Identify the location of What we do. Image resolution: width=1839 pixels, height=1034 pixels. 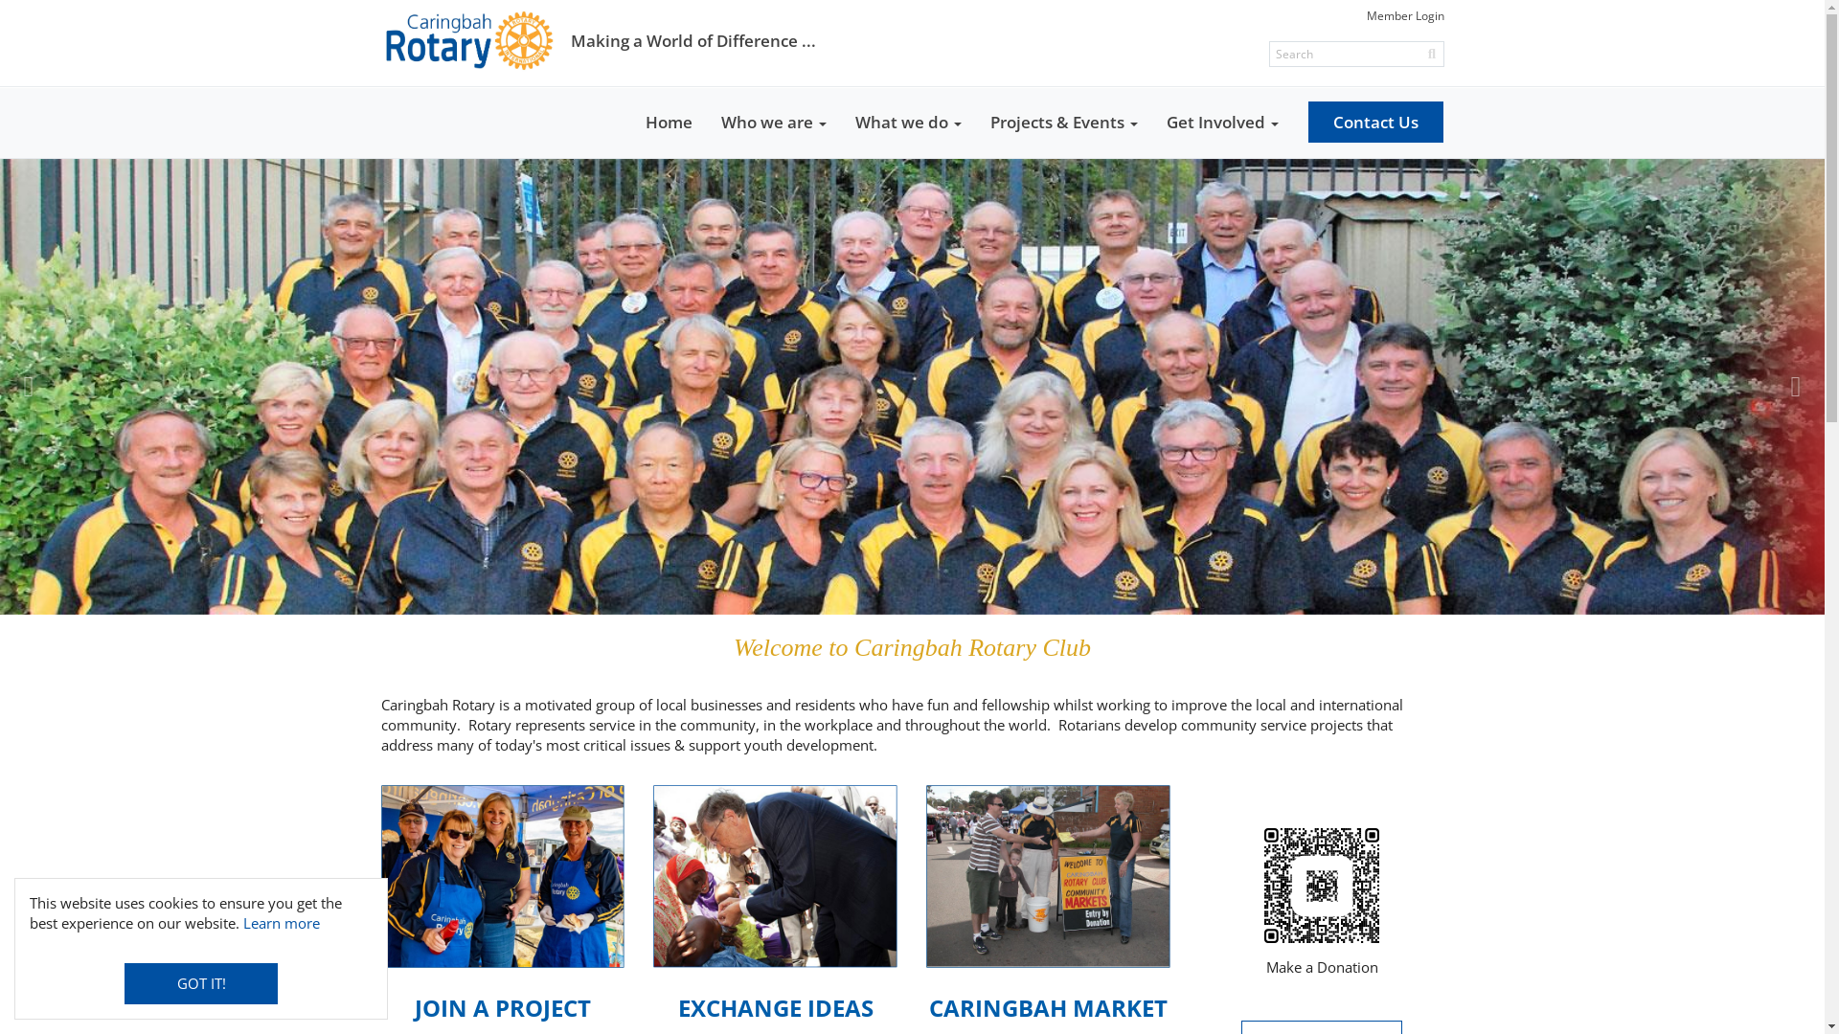
(908, 123).